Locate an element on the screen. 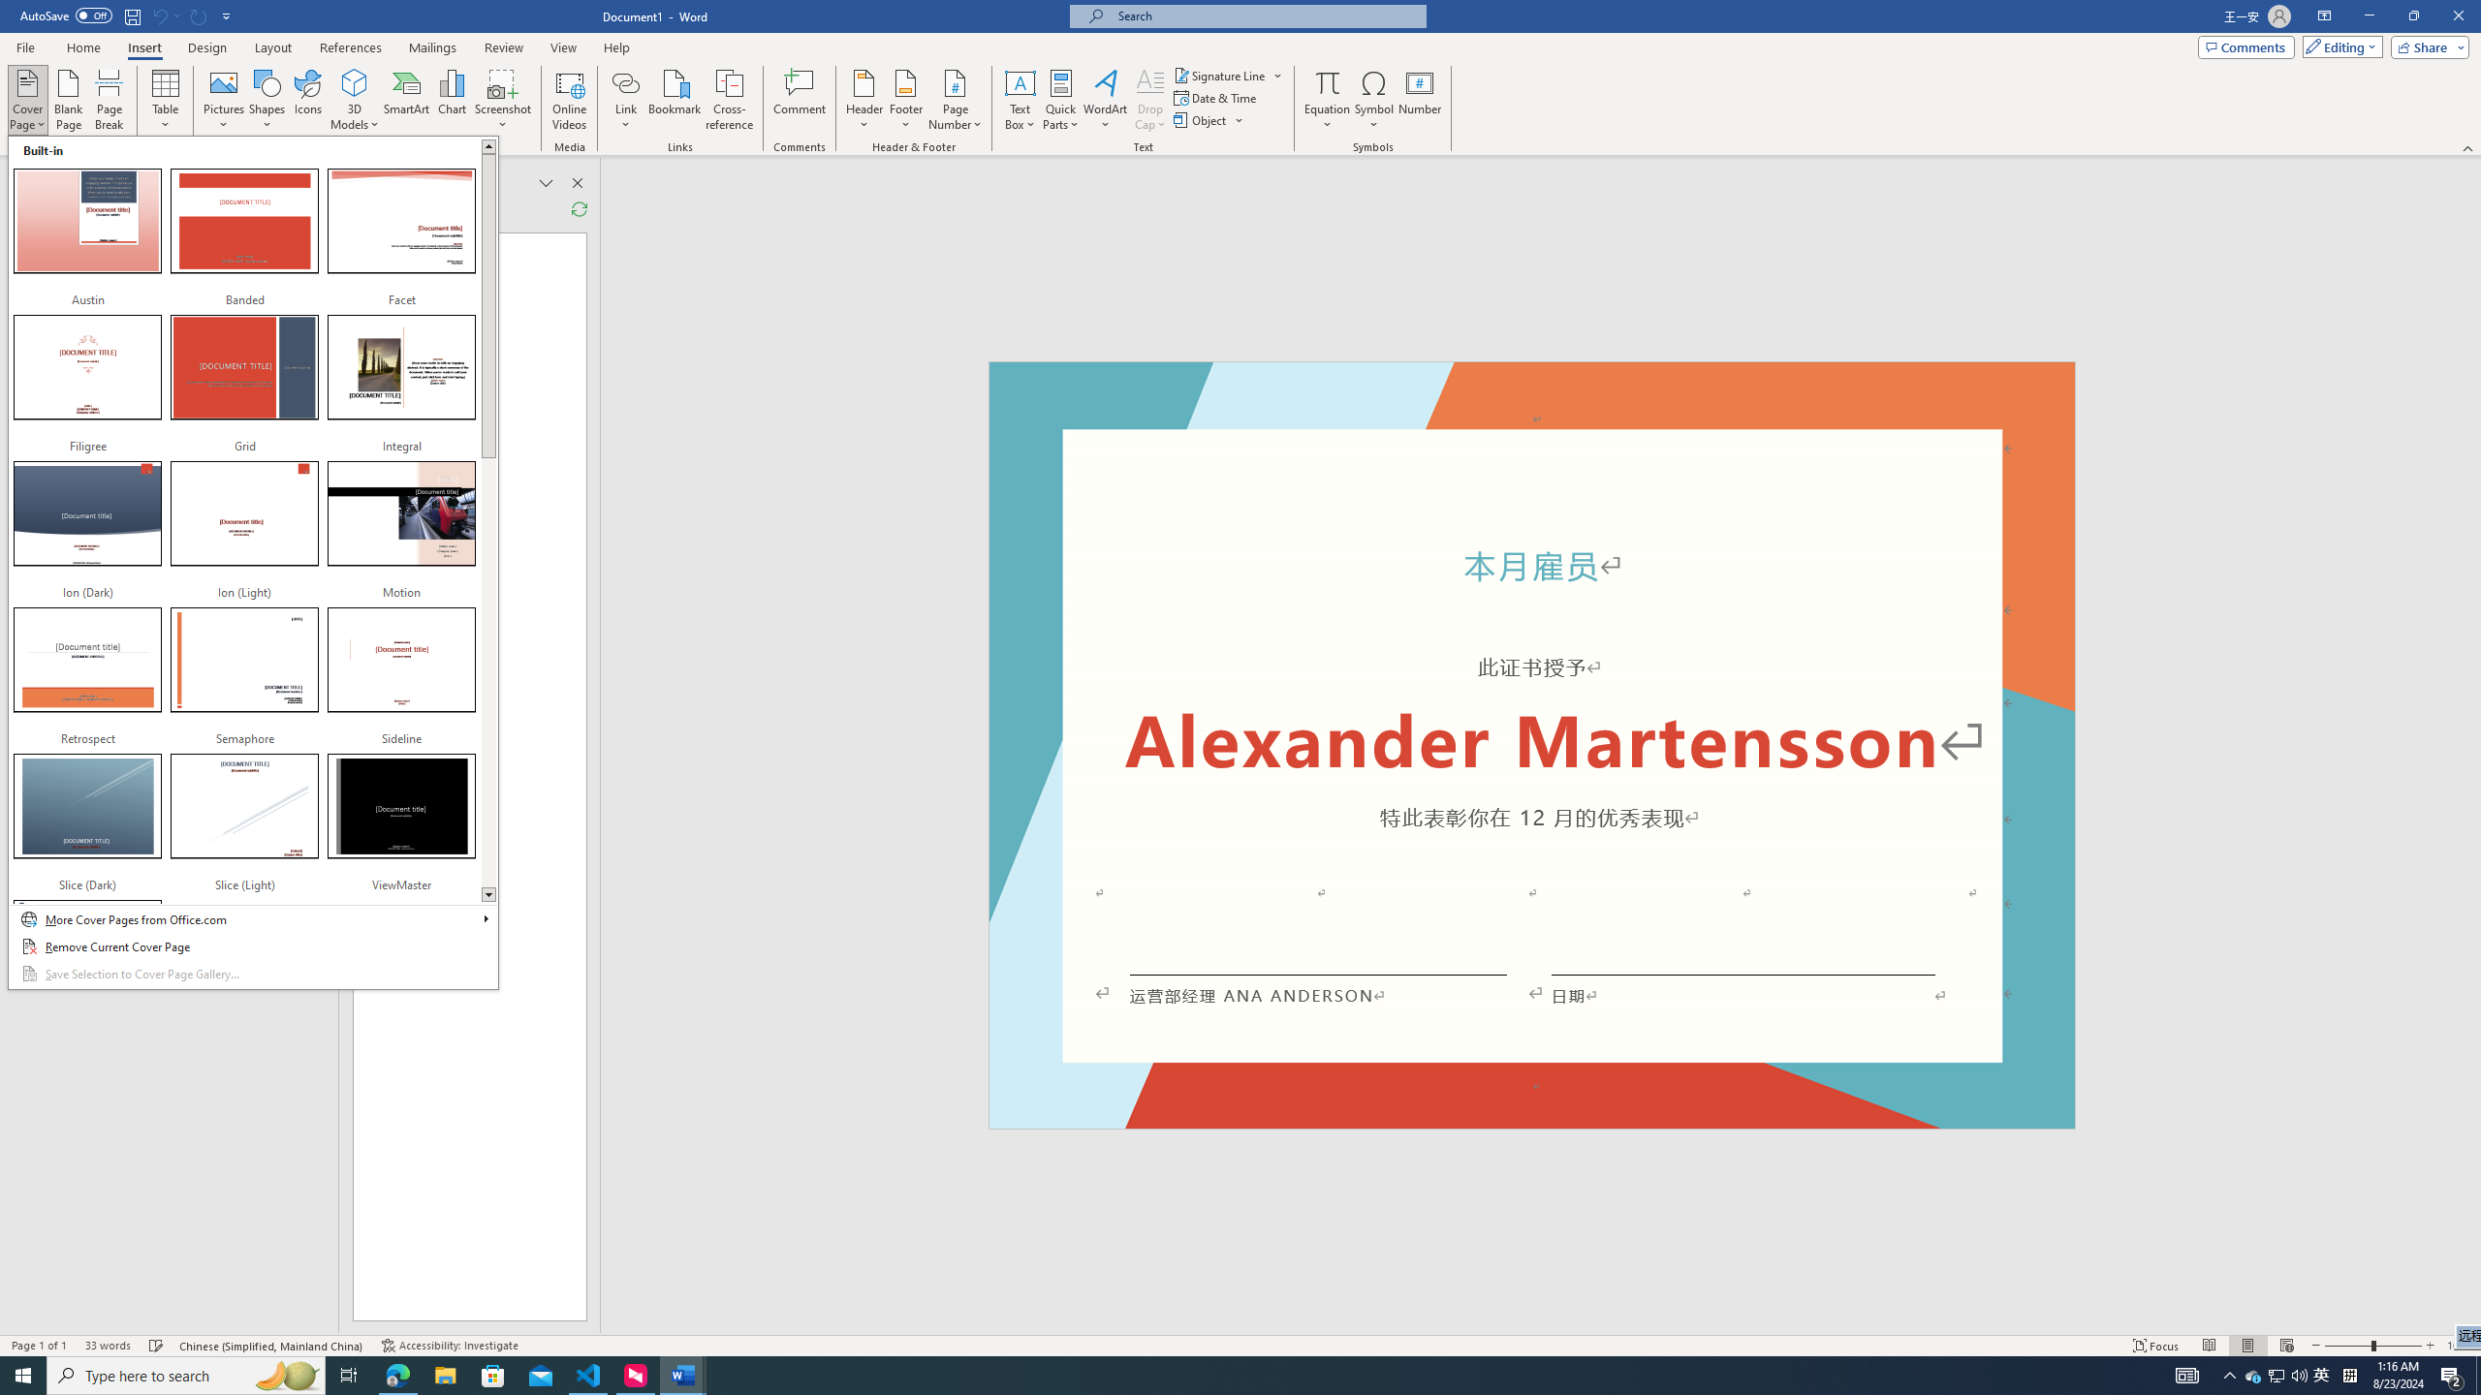 Image resolution: width=2481 pixels, height=1395 pixels. Start is located at coordinates (23, 1376).